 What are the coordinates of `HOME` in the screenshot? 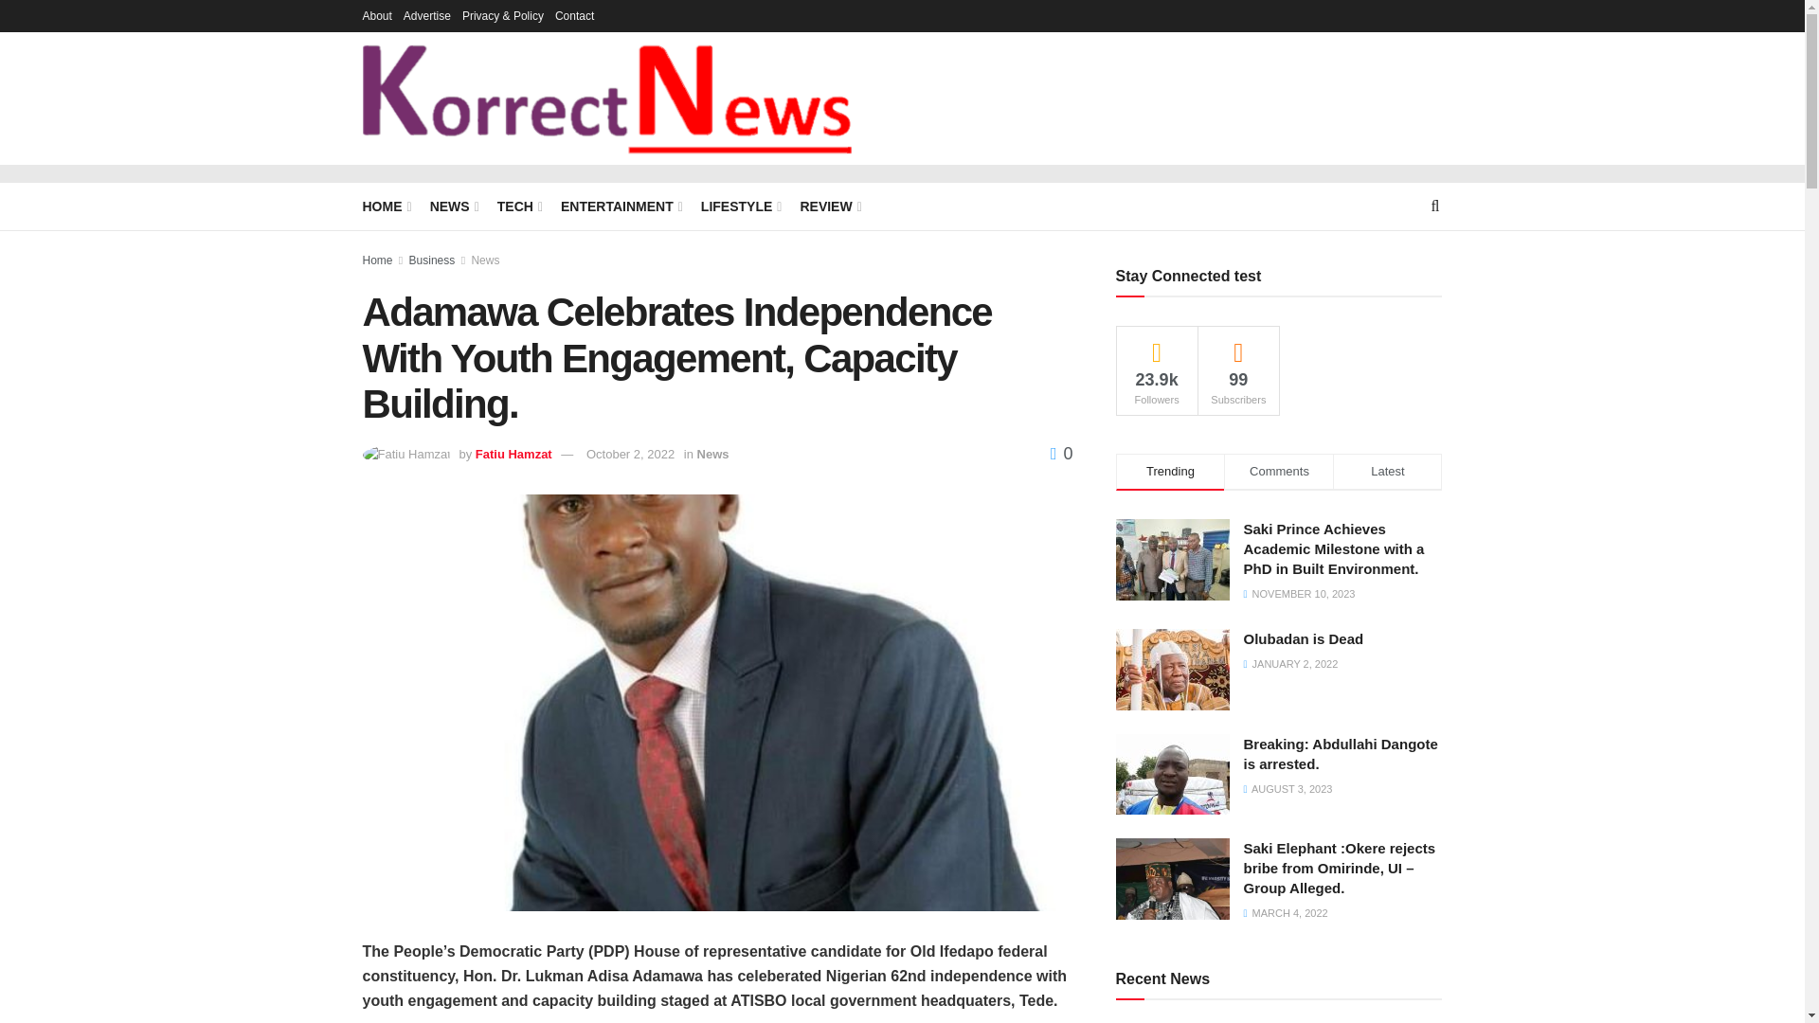 It's located at (385, 206).